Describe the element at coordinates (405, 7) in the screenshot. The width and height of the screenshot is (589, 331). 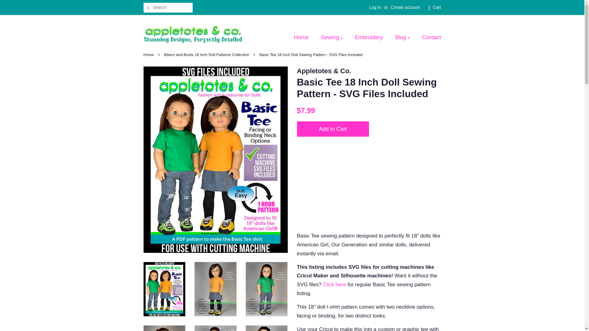
I see `Create account` at that location.